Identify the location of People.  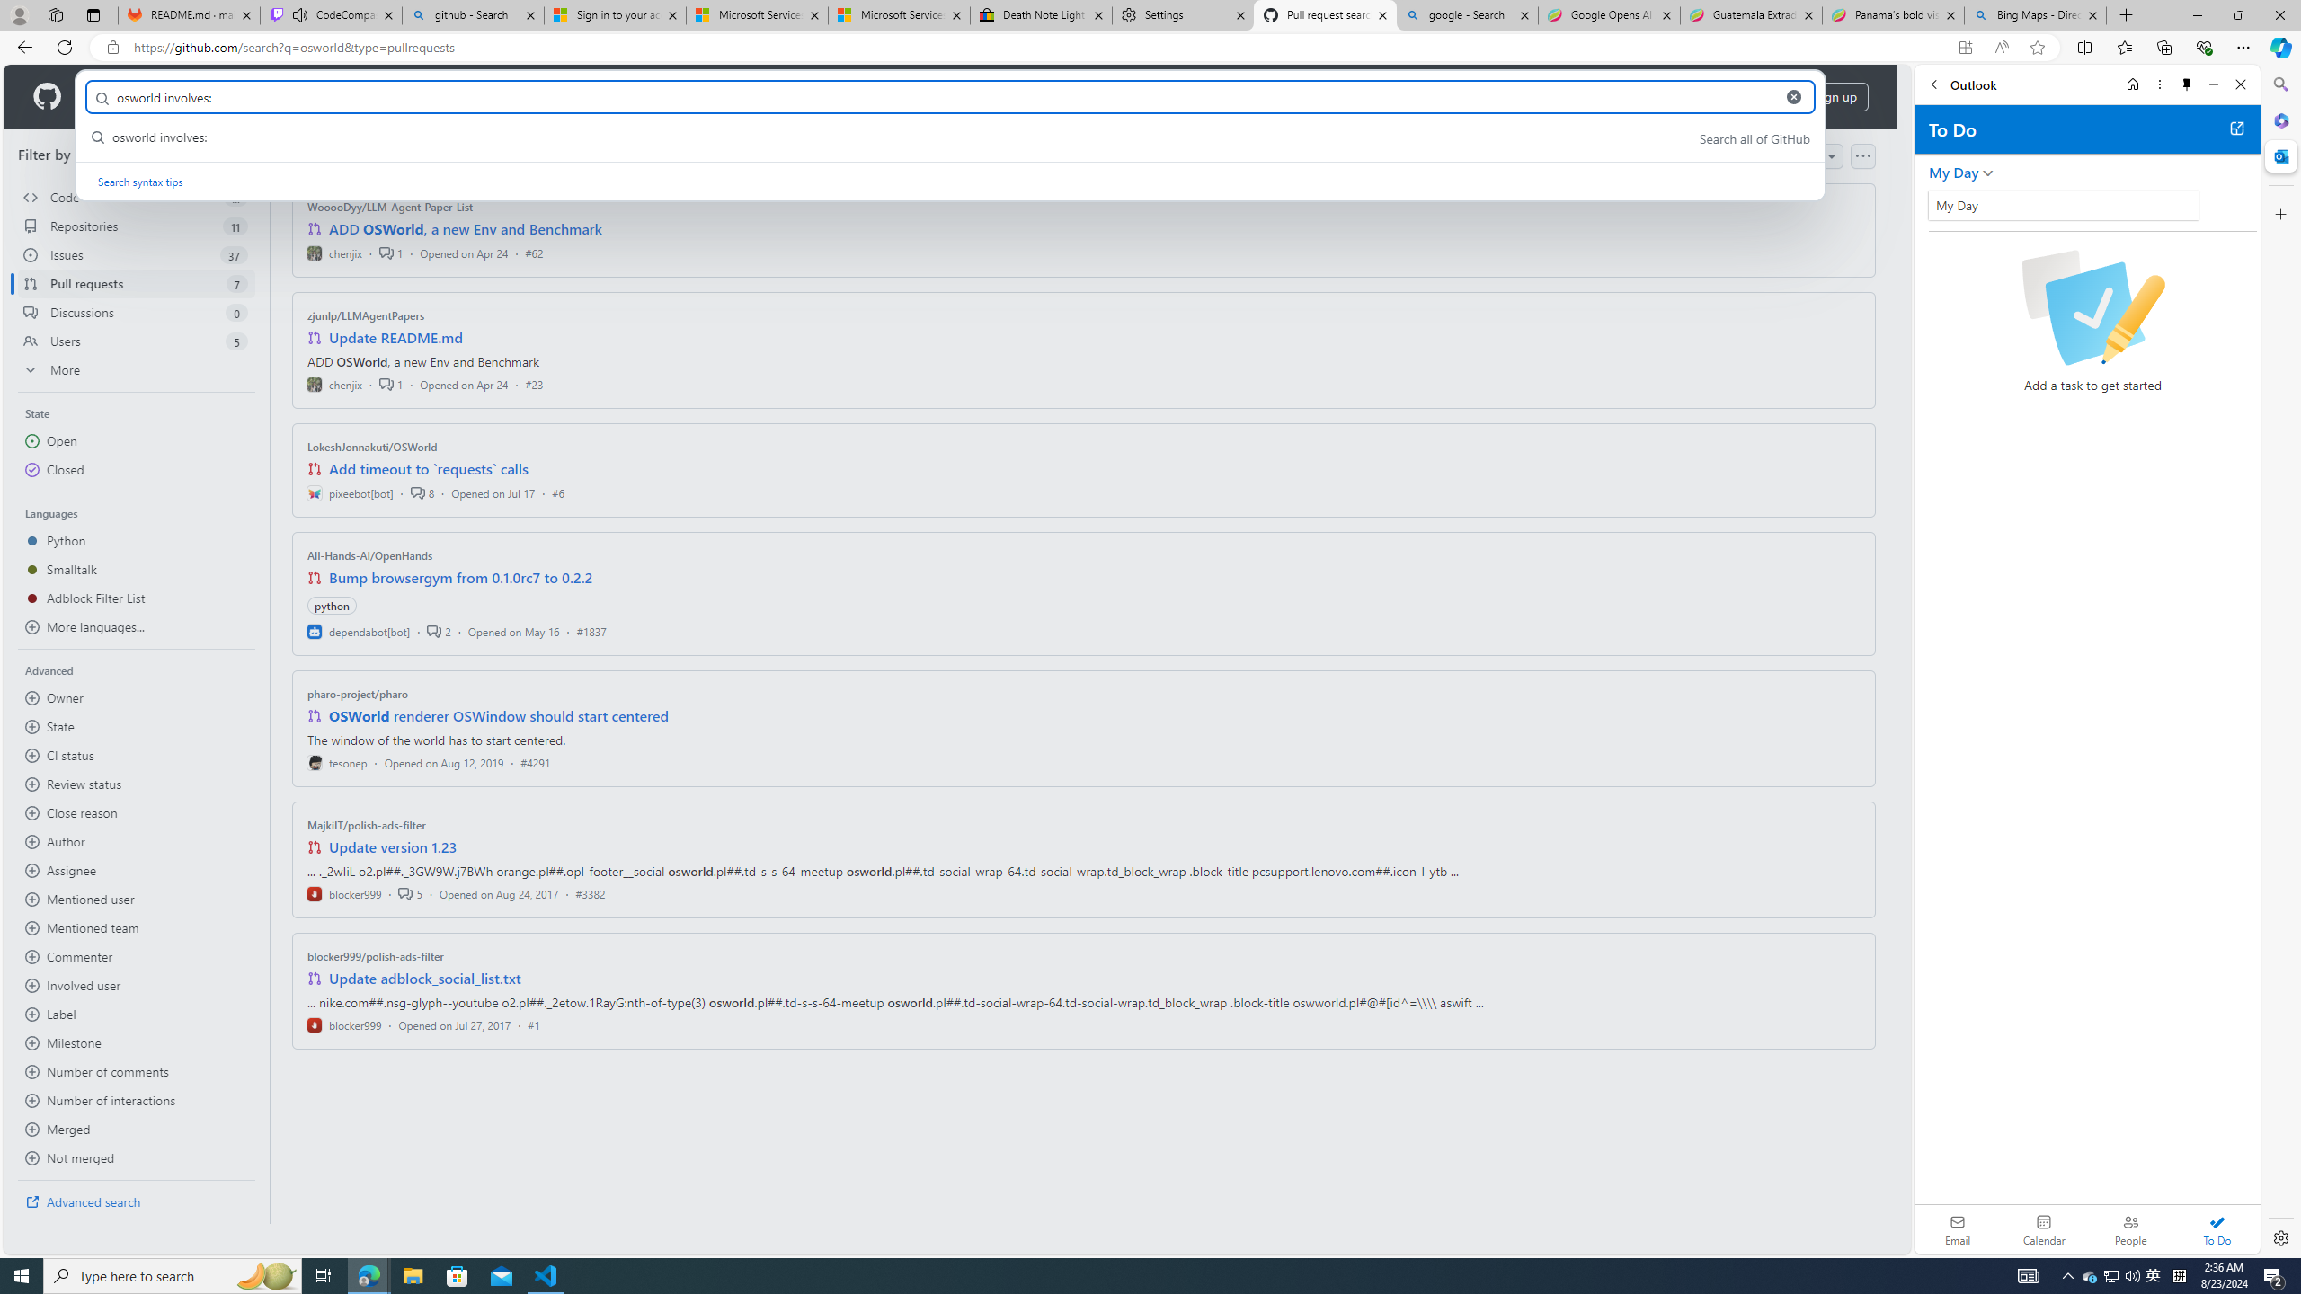
(2130, 1229).